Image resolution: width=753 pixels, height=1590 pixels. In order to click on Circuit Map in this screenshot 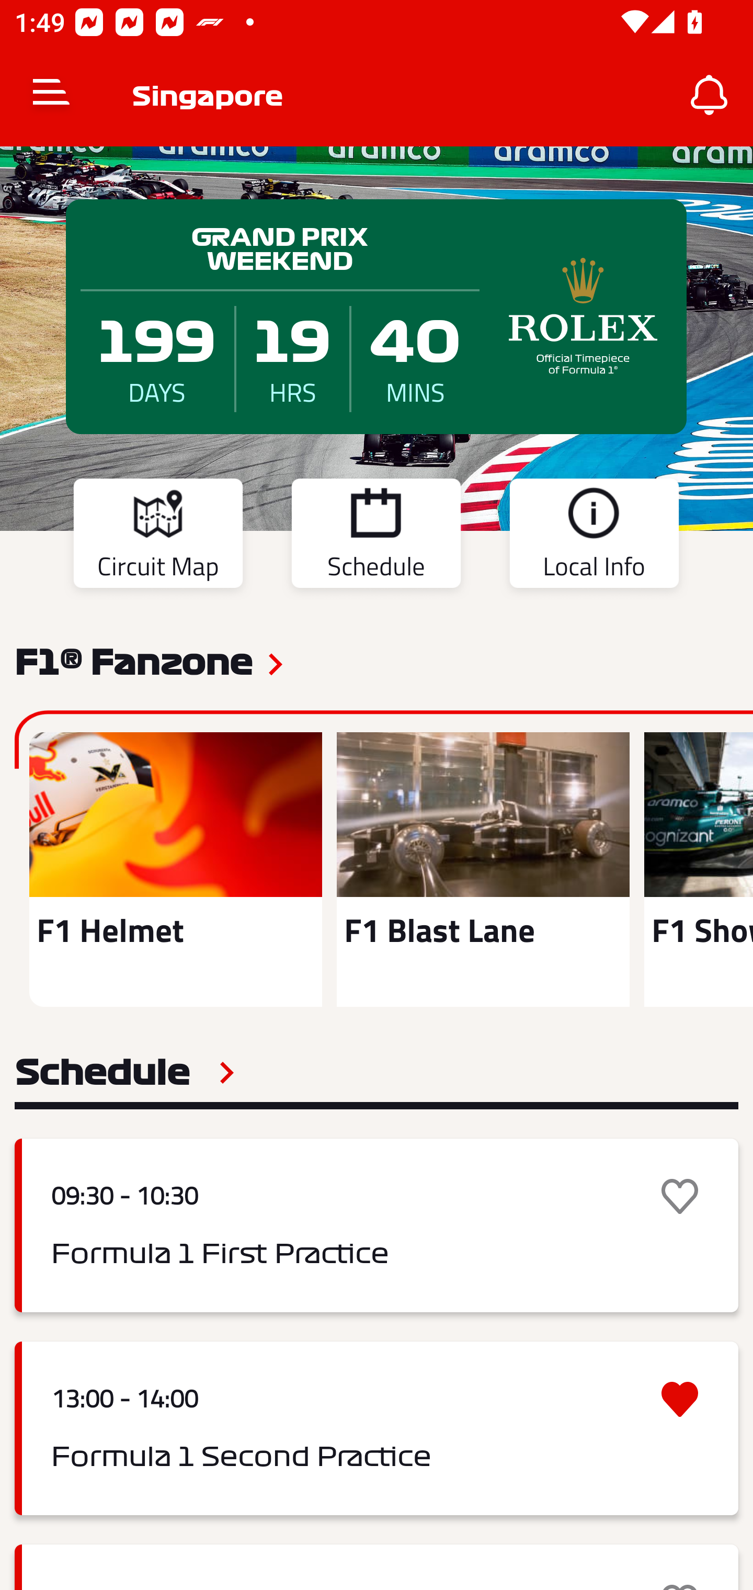, I will do `click(158, 537)`.